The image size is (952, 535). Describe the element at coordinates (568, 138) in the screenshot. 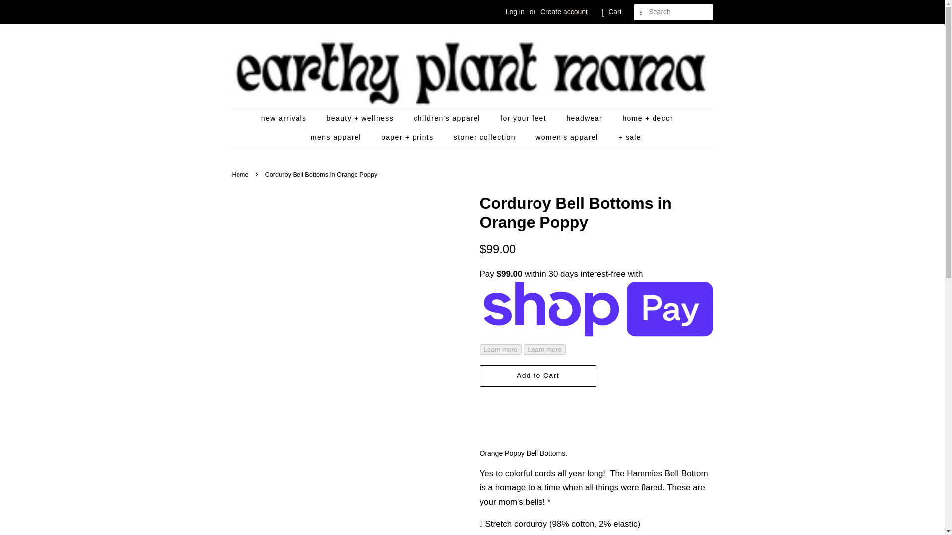

I see `women's apparel` at that location.